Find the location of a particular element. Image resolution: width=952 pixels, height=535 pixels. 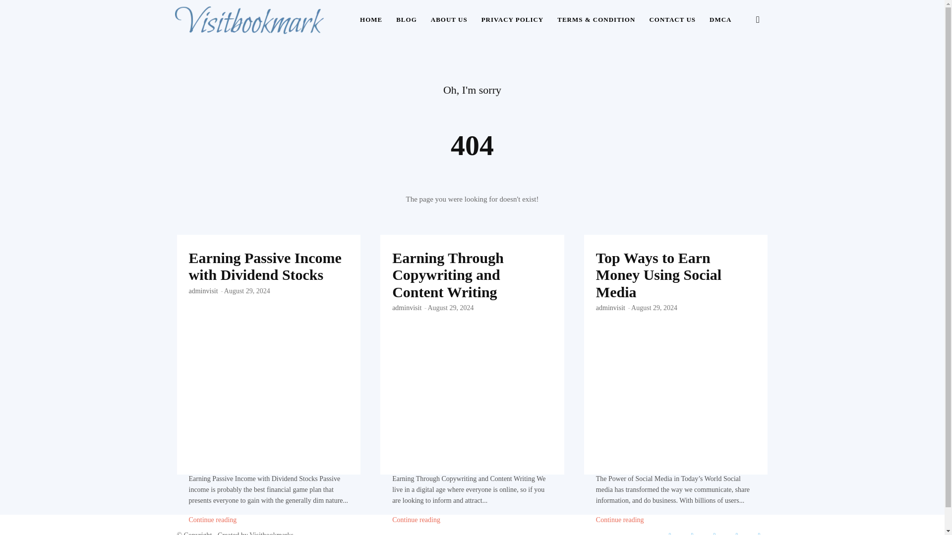

Continue reading is located at coordinates (212, 520).